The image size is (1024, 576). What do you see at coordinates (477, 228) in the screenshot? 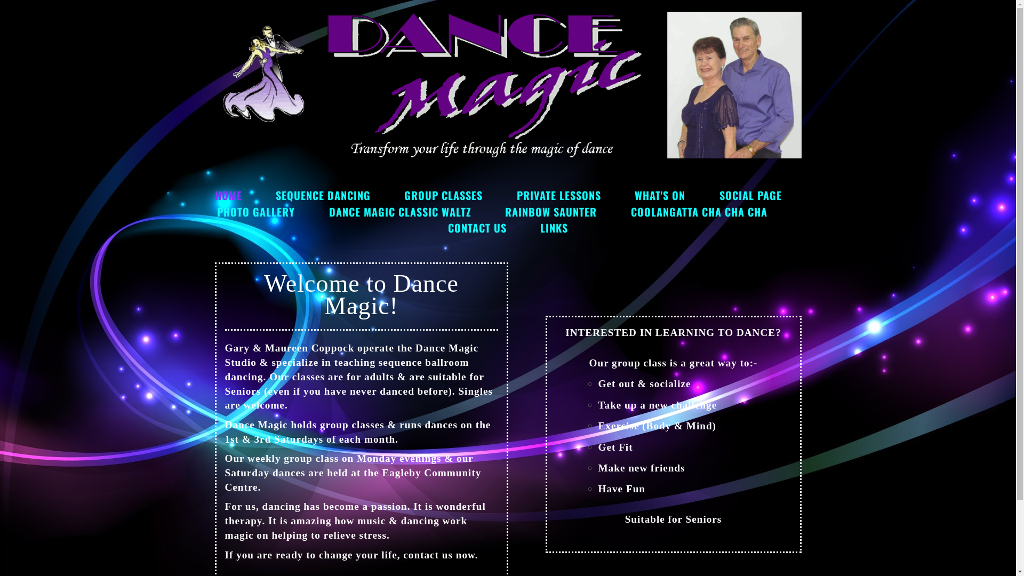
I see `CONTACT US` at bounding box center [477, 228].